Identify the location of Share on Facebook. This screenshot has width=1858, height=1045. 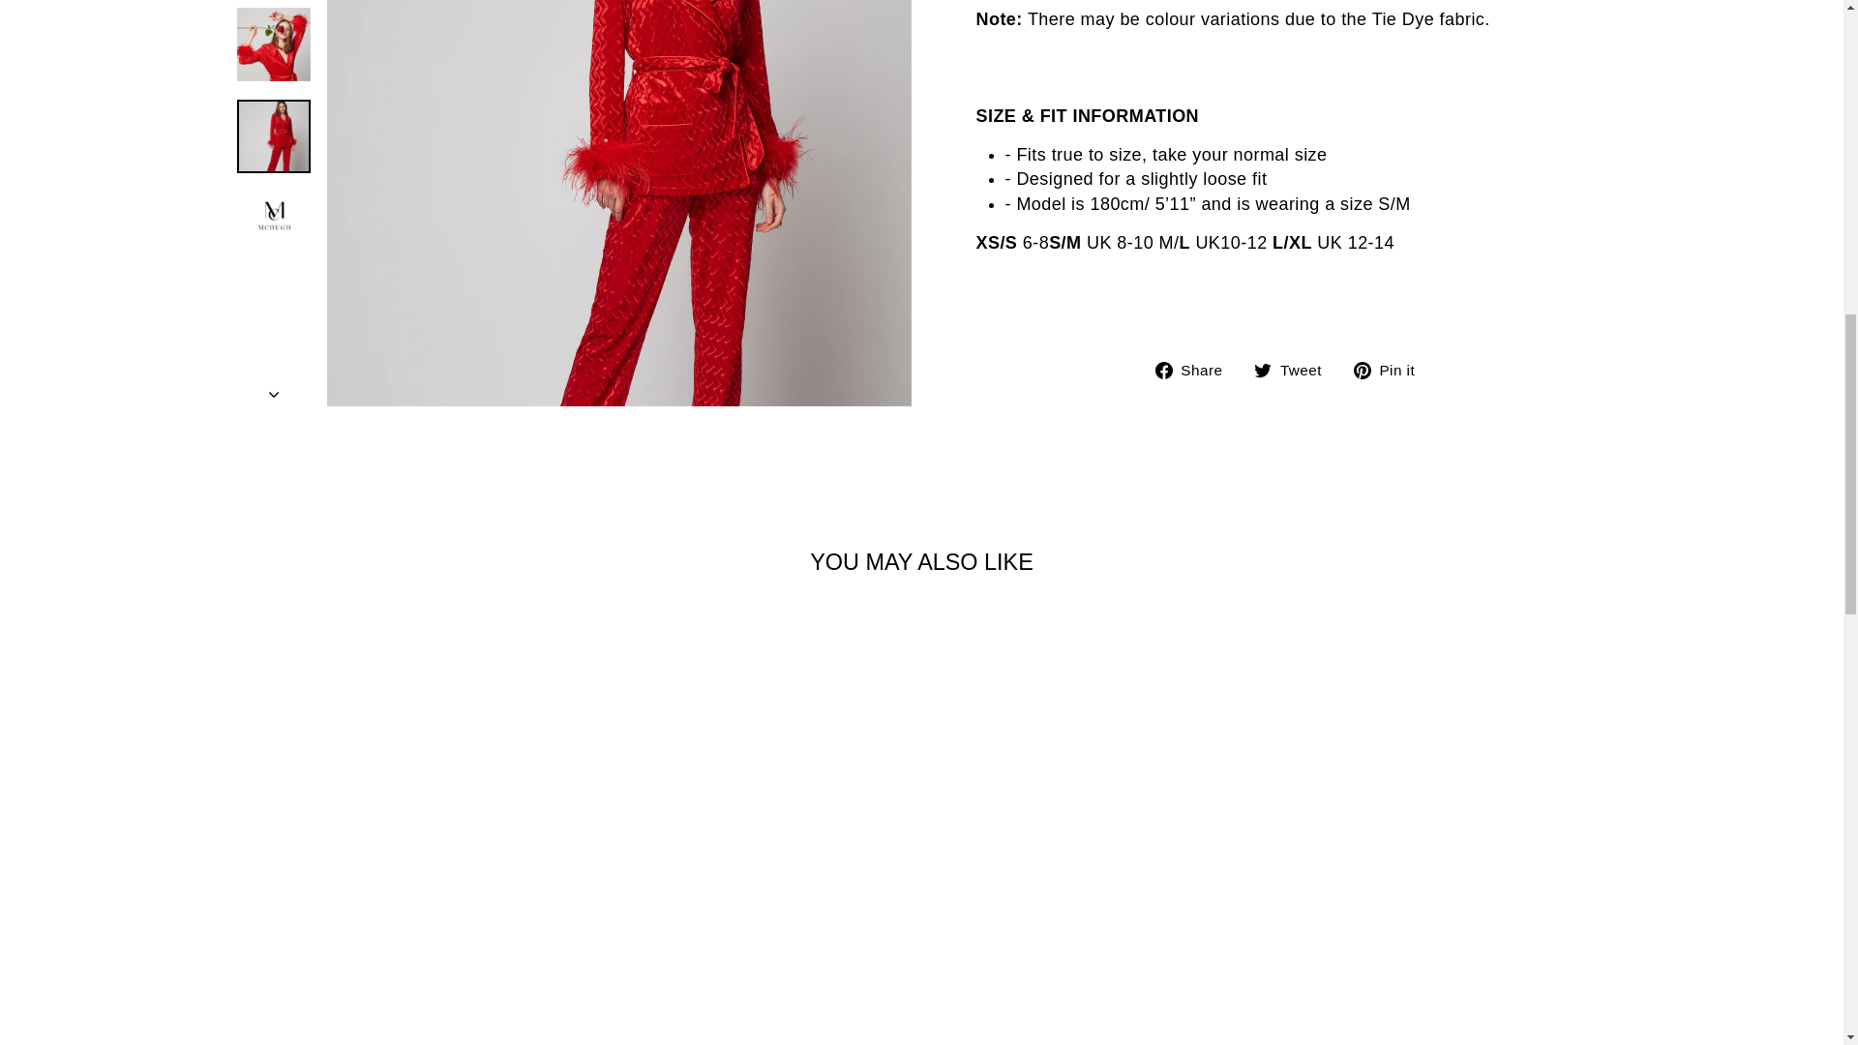
(1196, 370).